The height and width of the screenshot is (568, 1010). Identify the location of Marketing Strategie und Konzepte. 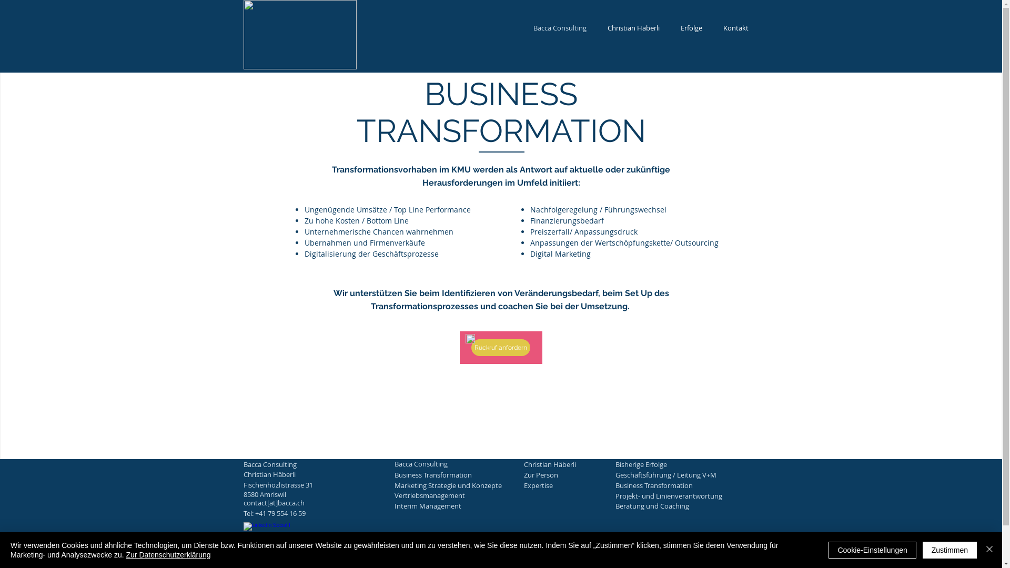
(449, 485).